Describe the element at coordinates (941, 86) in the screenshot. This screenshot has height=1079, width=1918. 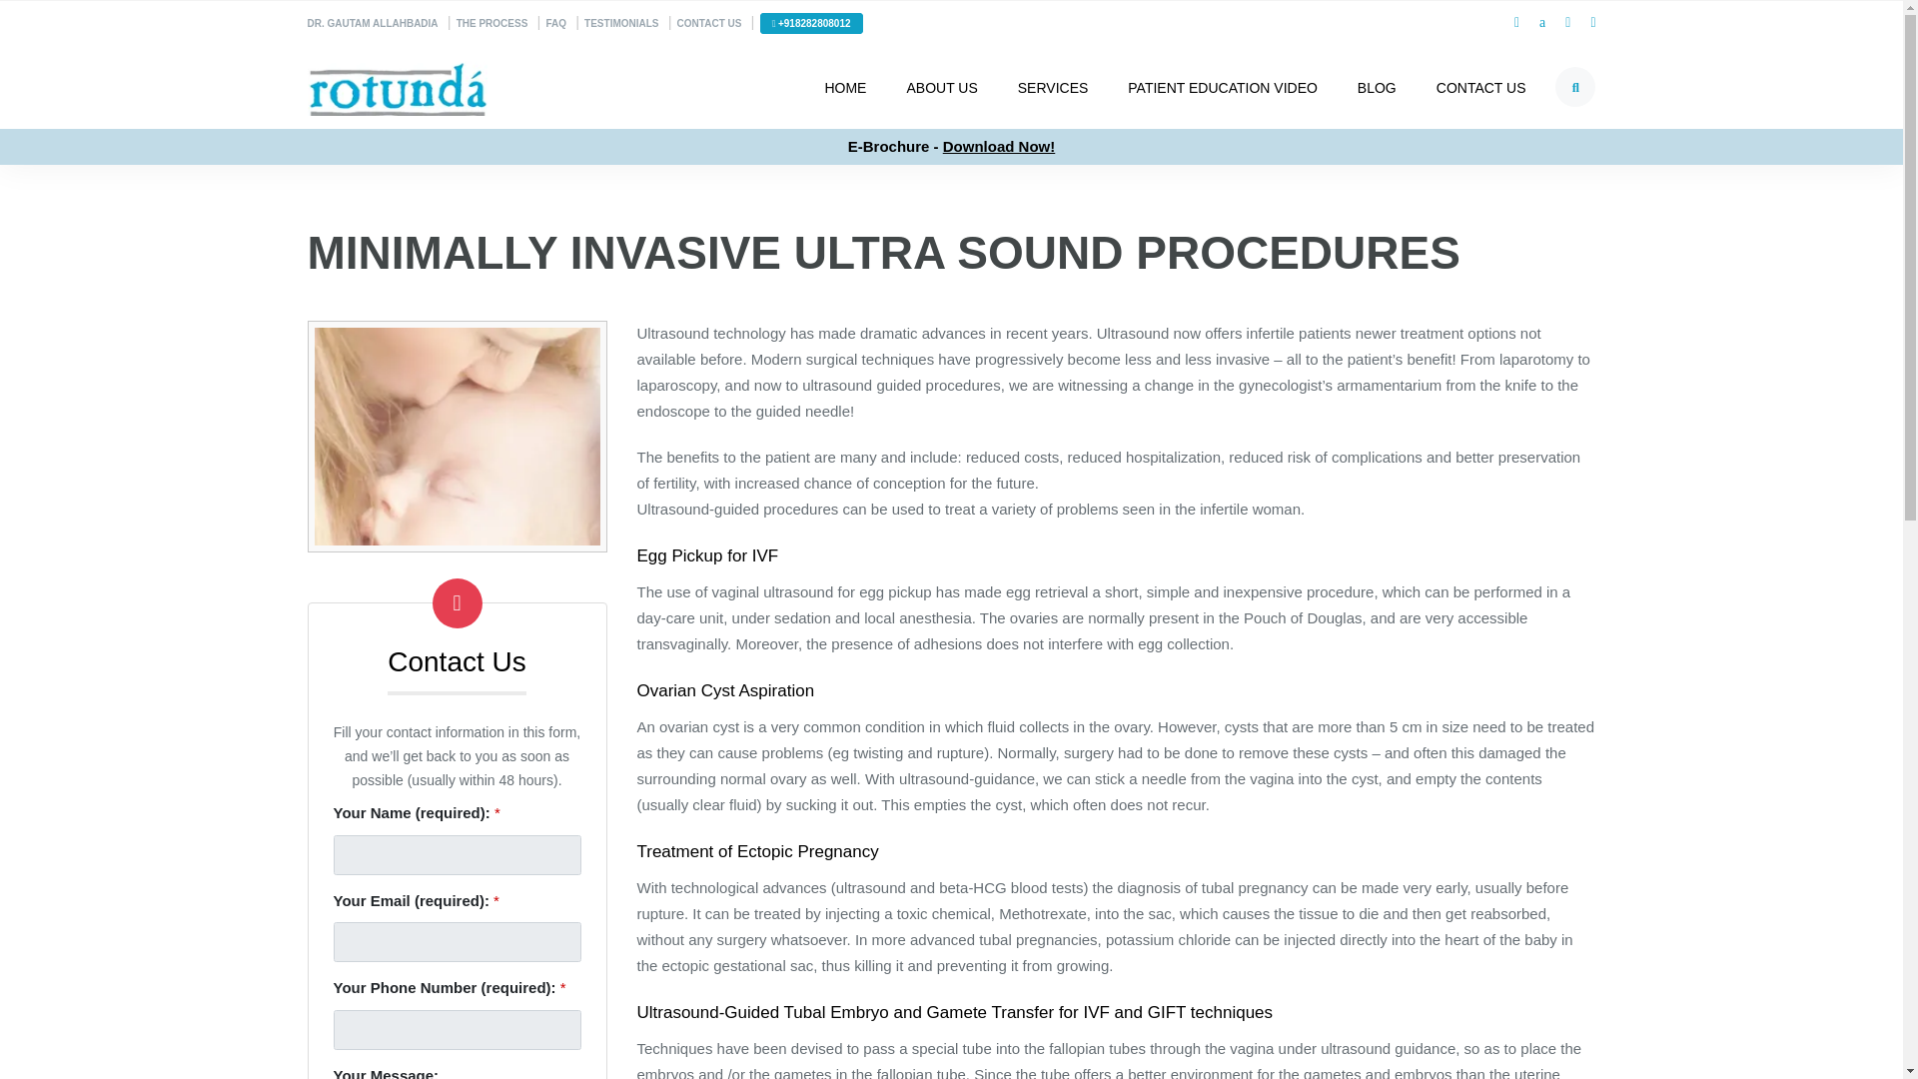
I see `ABOUT US` at that location.